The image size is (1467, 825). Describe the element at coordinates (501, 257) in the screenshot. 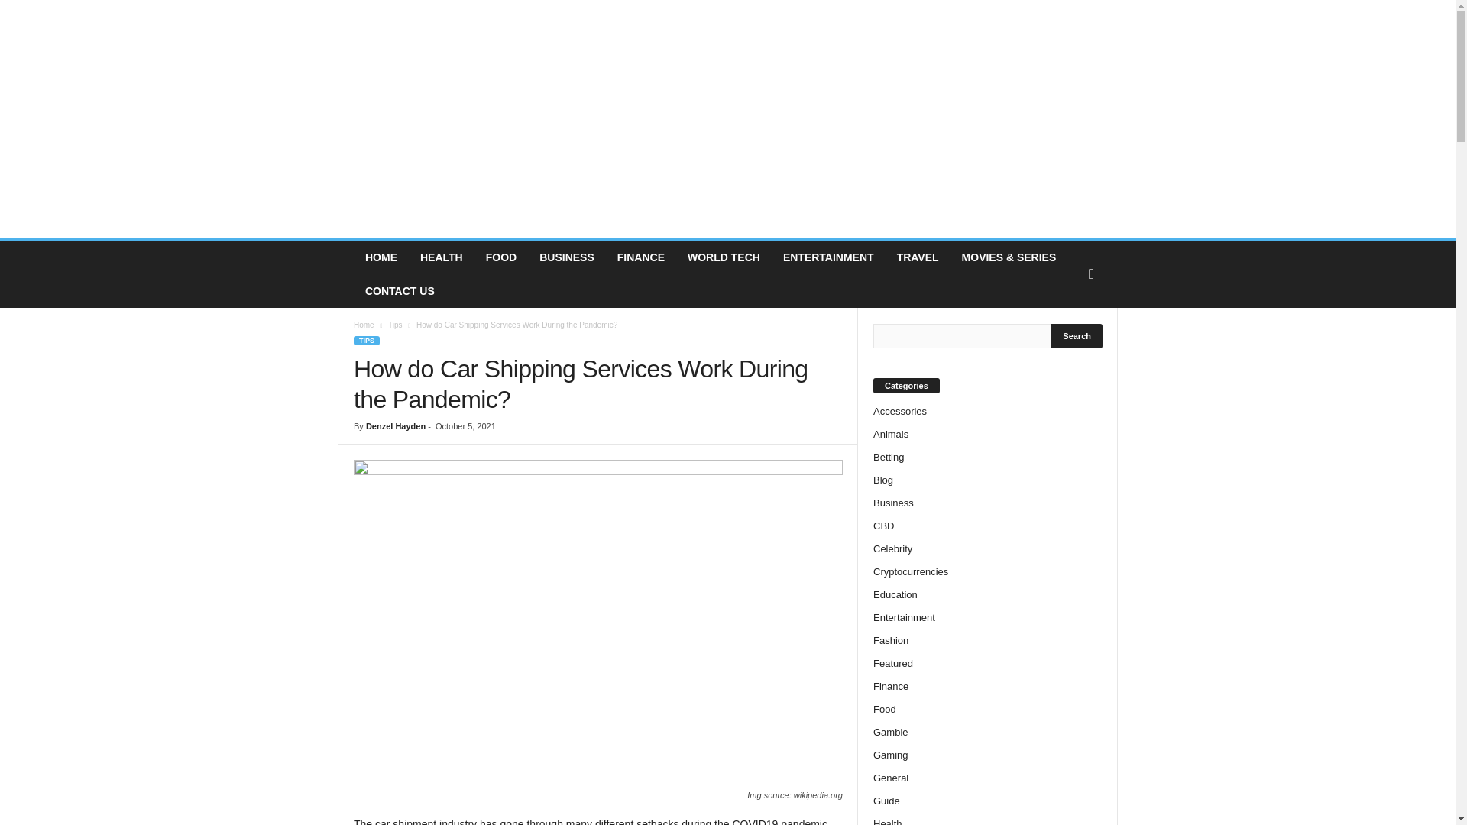

I see `FOOD` at that location.